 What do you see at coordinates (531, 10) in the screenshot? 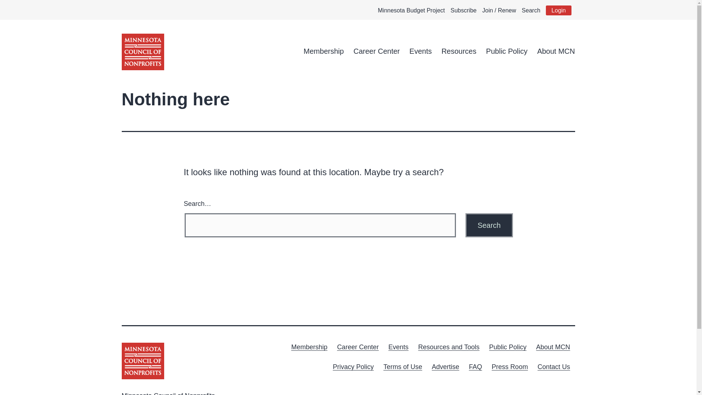
I see `Search` at bounding box center [531, 10].